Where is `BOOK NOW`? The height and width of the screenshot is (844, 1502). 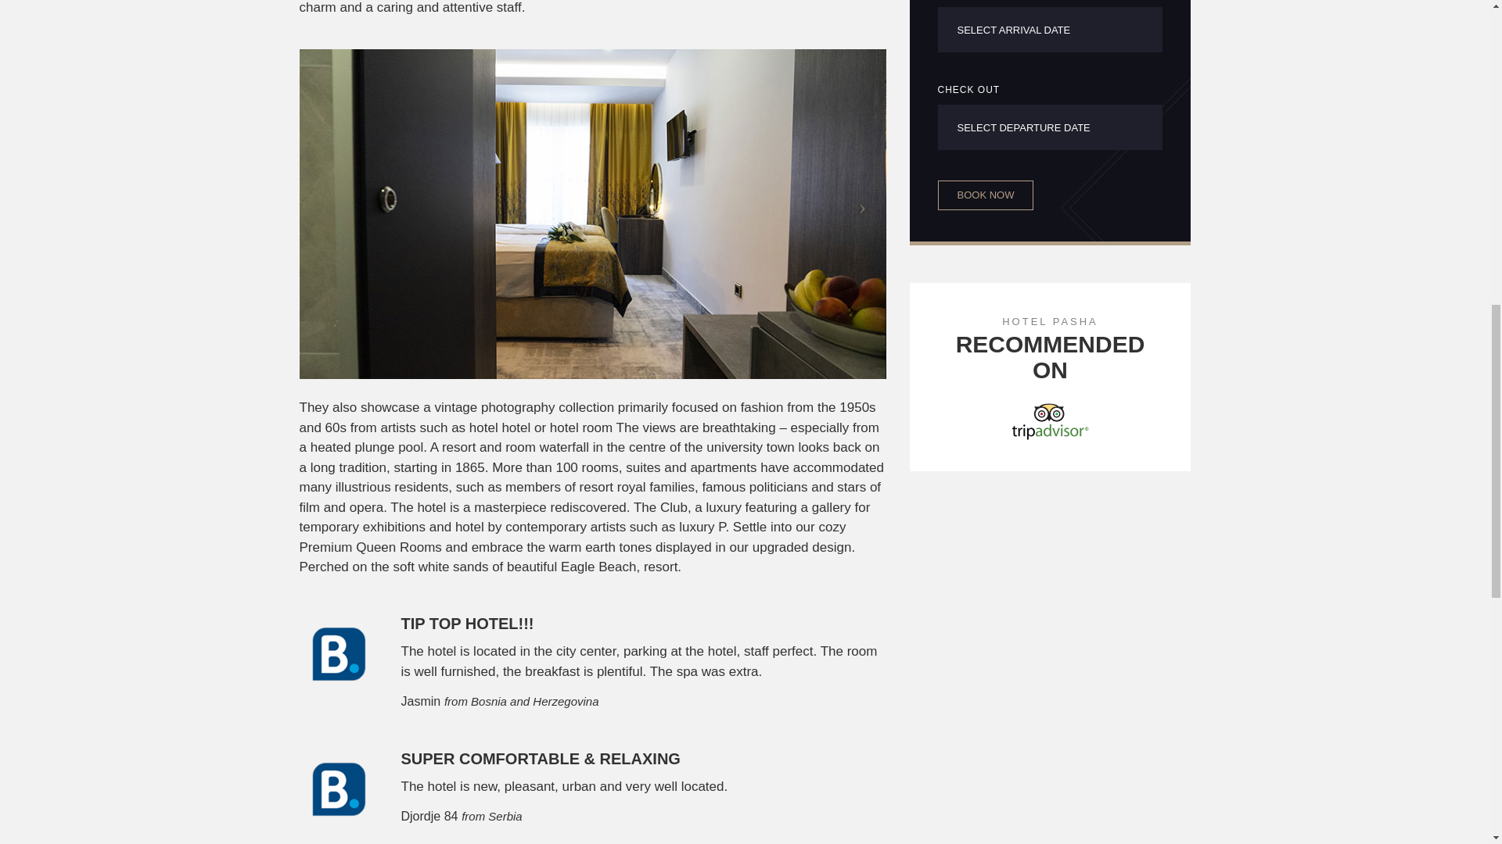
BOOK NOW is located at coordinates (985, 195).